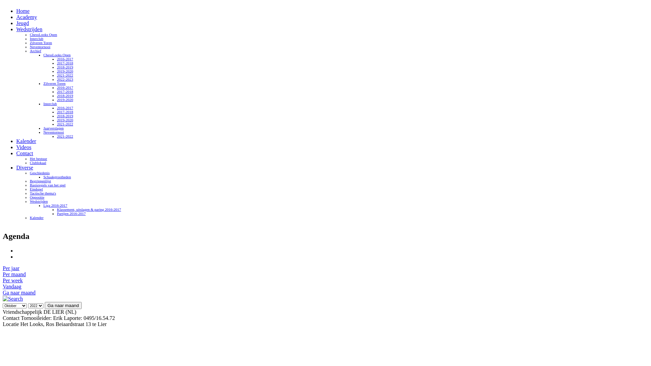 This screenshot has width=651, height=366. What do you see at coordinates (40, 47) in the screenshot?
I see `Neventornooi` at bounding box center [40, 47].